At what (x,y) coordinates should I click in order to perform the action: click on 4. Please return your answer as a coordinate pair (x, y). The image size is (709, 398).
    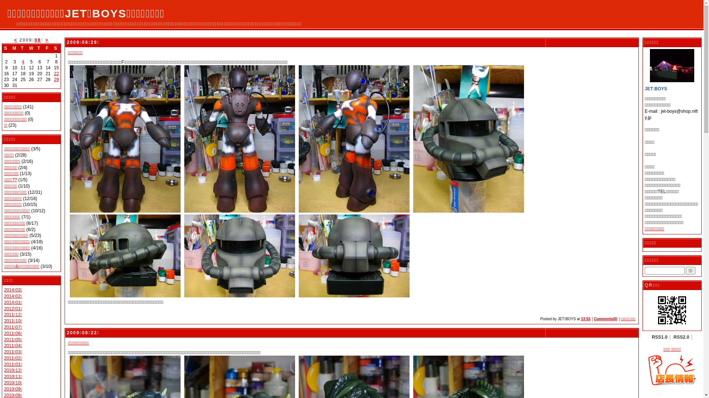
    Looking at the image, I should click on (23, 62).